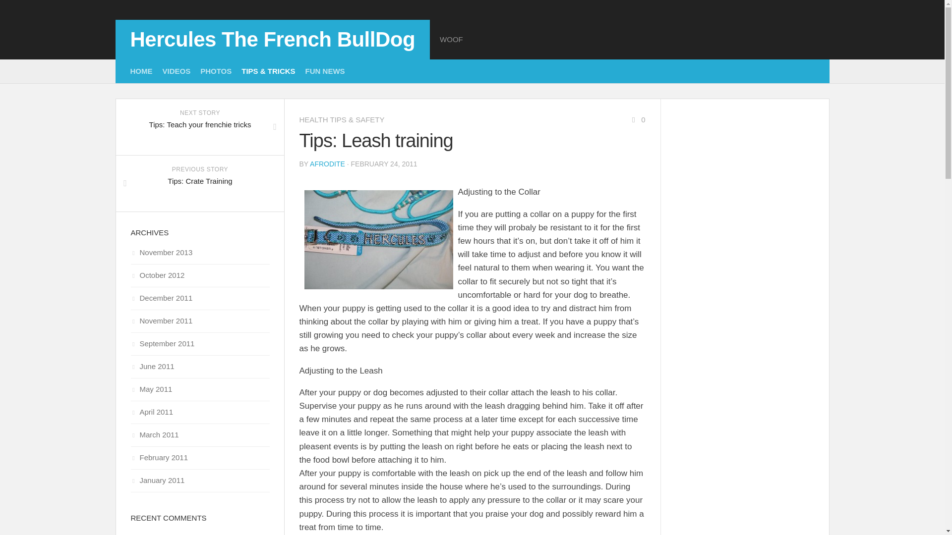 The height and width of the screenshot is (535, 952). What do you see at coordinates (162, 253) in the screenshot?
I see `November 2013` at bounding box center [162, 253].